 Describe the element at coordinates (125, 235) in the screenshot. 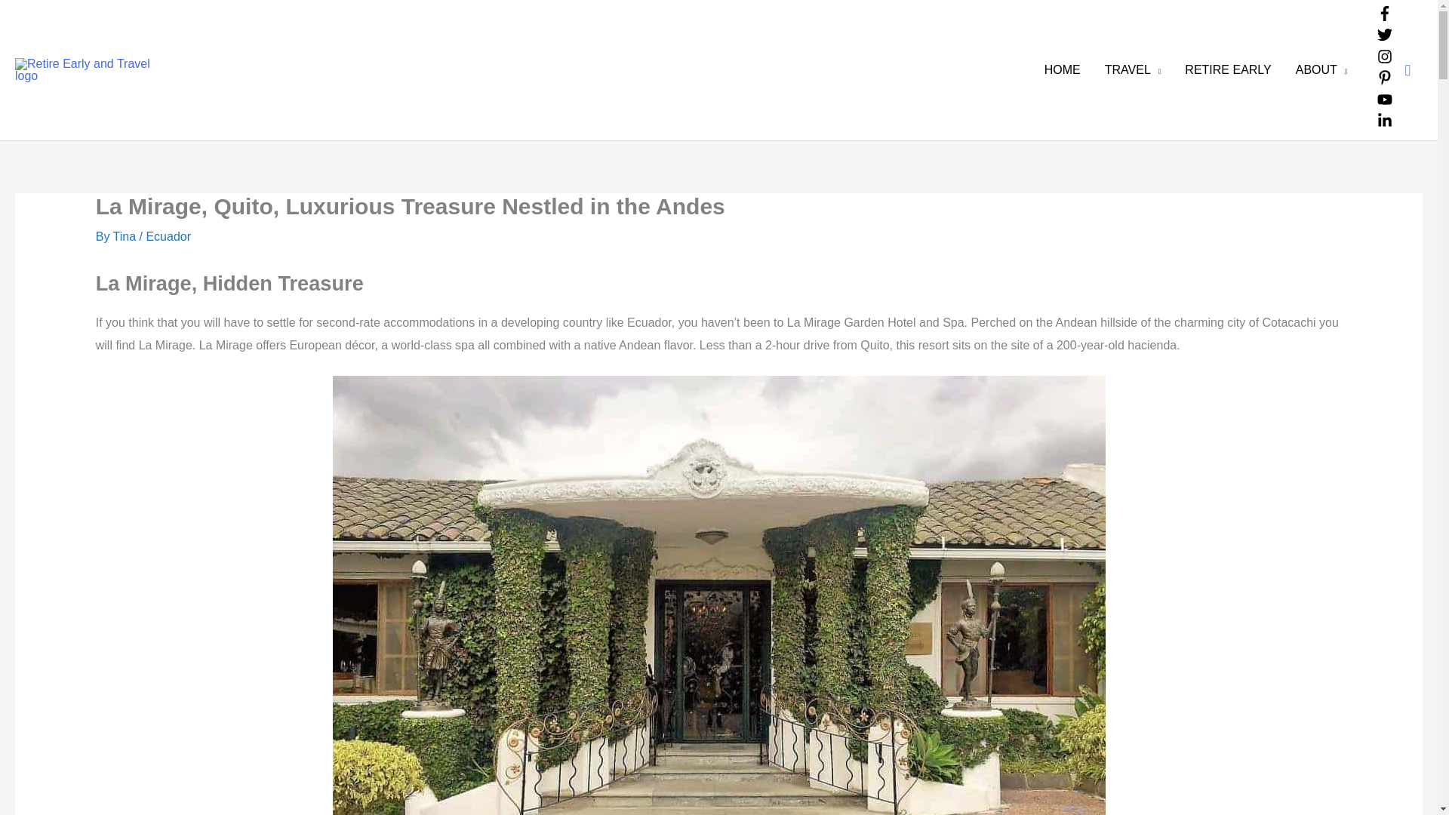

I see `View all posts by Tina` at that location.